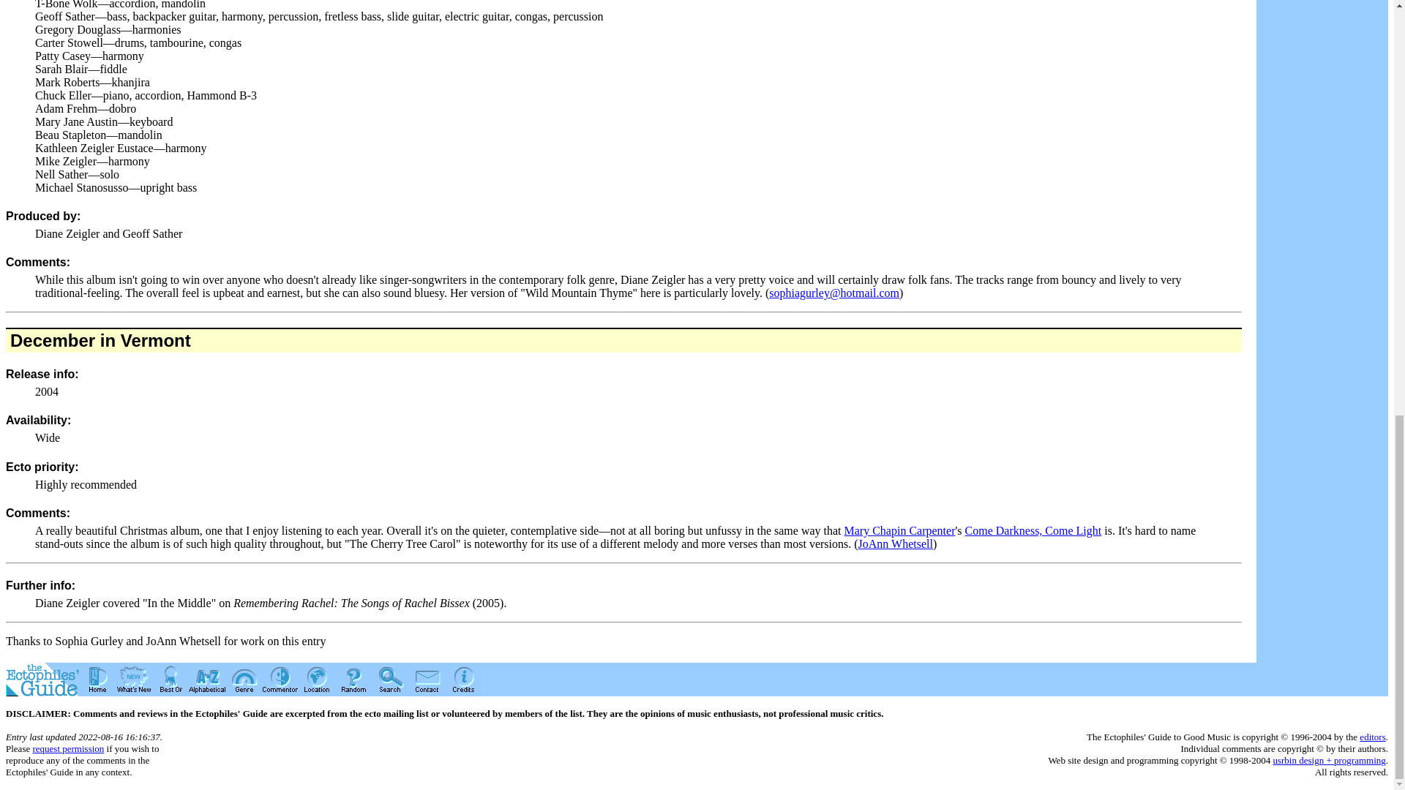  What do you see at coordinates (896, 543) in the screenshot?
I see `JoAnn Whetsell` at bounding box center [896, 543].